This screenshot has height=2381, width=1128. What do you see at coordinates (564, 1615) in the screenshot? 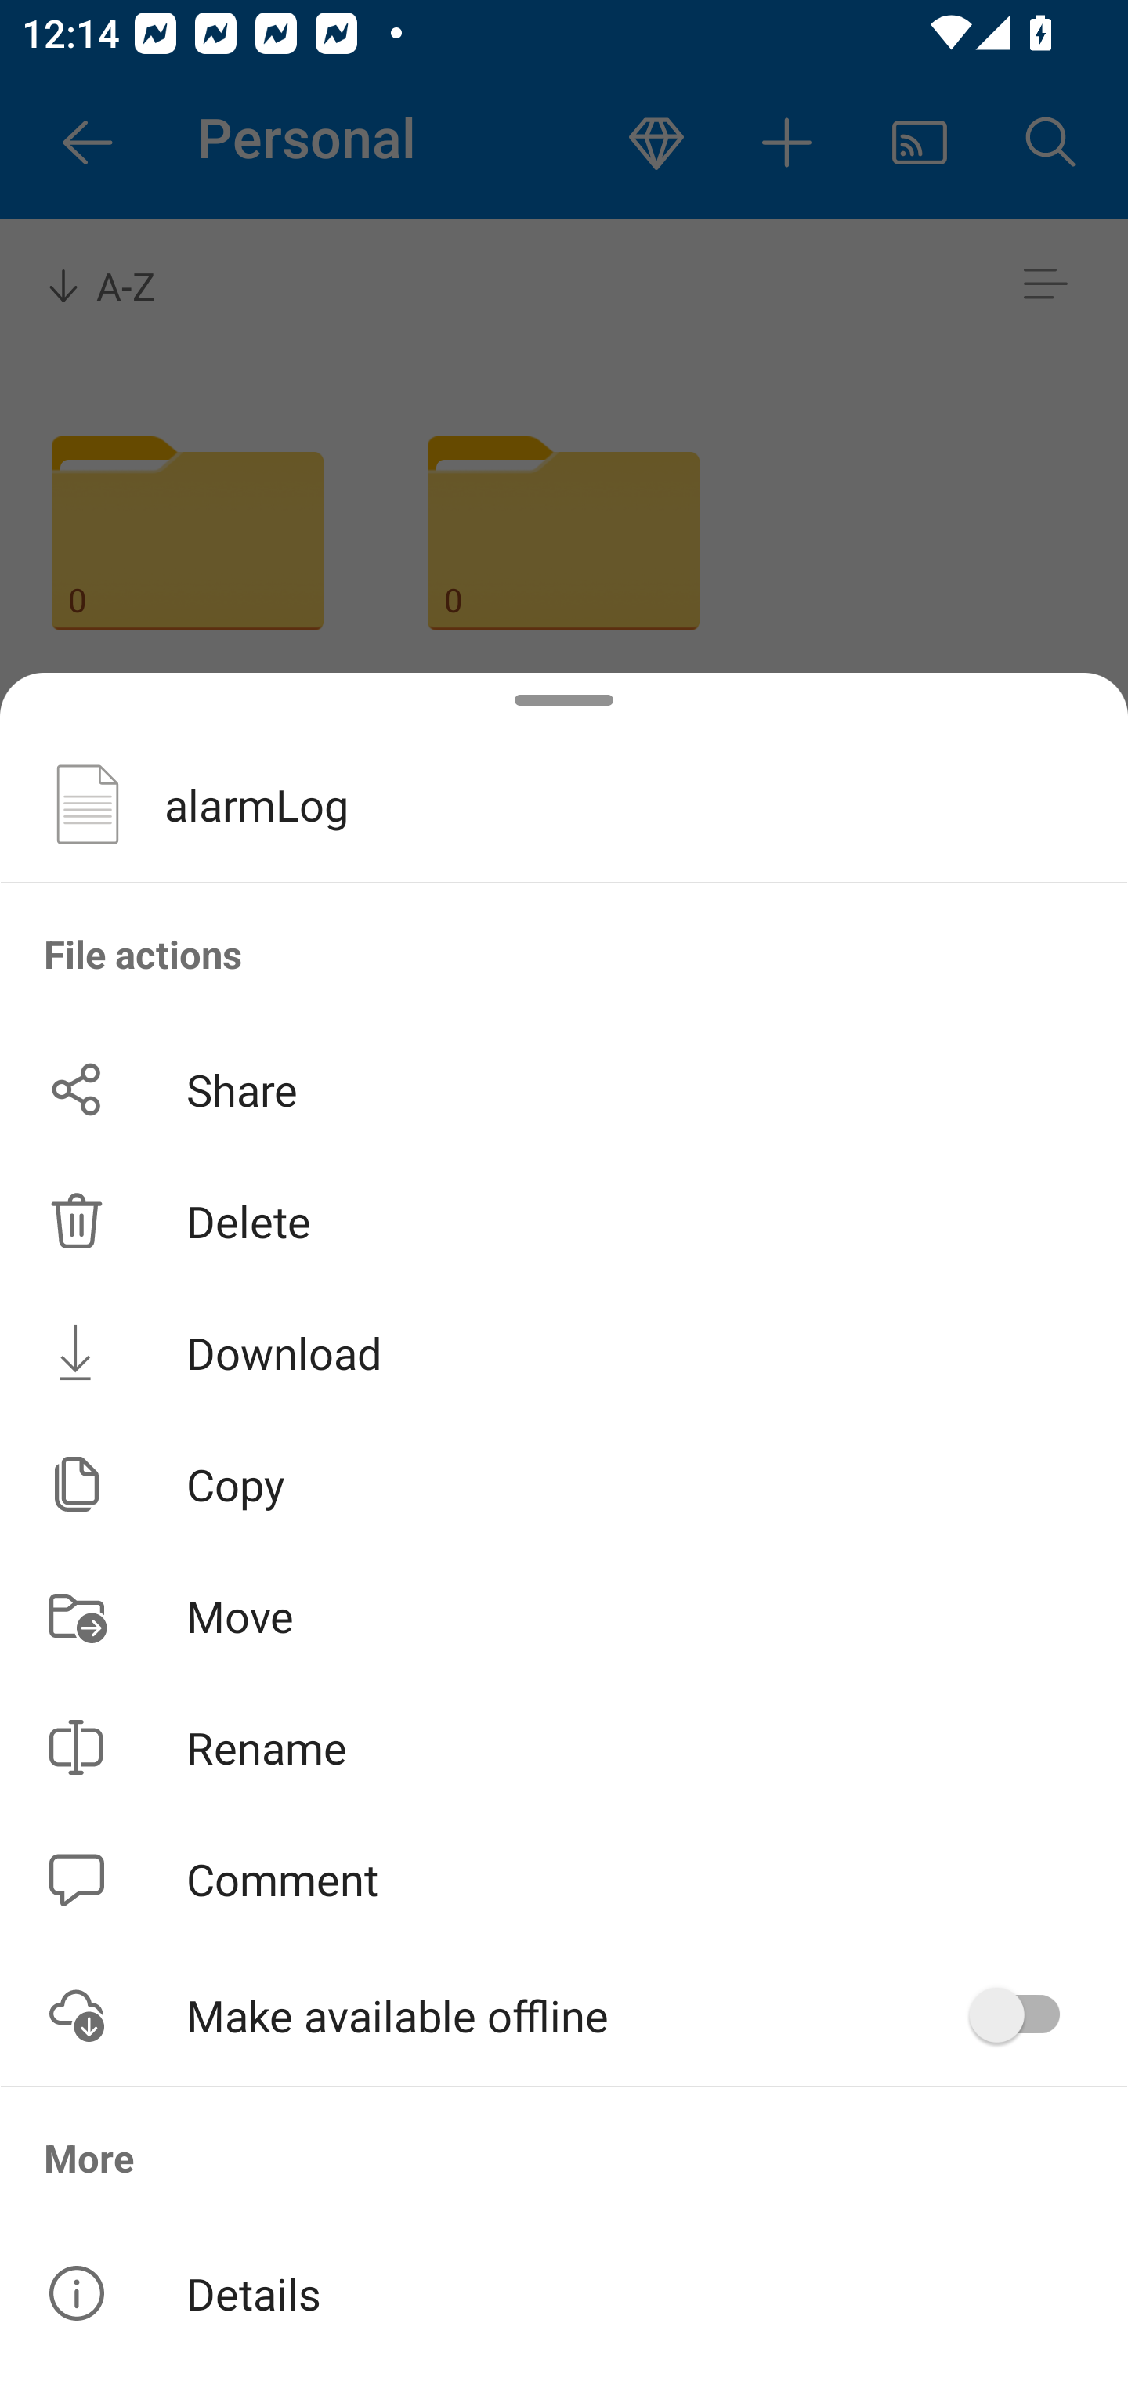
I see `Move button Move` at bounding box center [564, 1615].